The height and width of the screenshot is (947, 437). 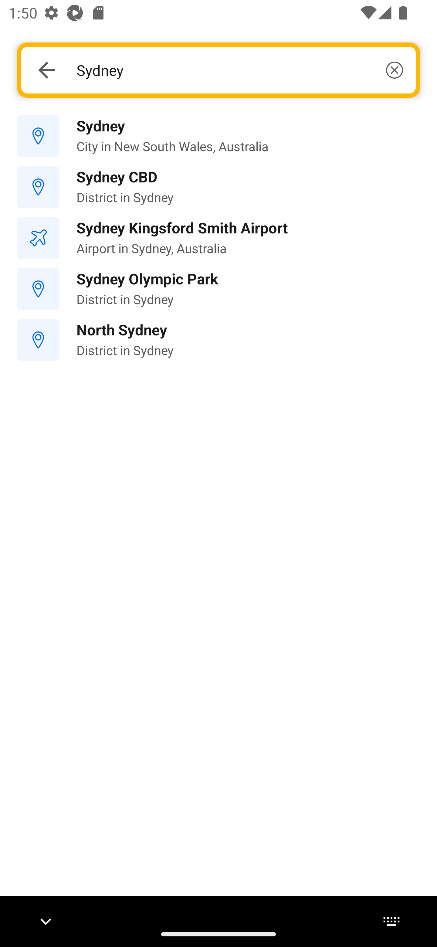 I want to click on Sydney CBD District in Sydney, so click(x=218, y=187).